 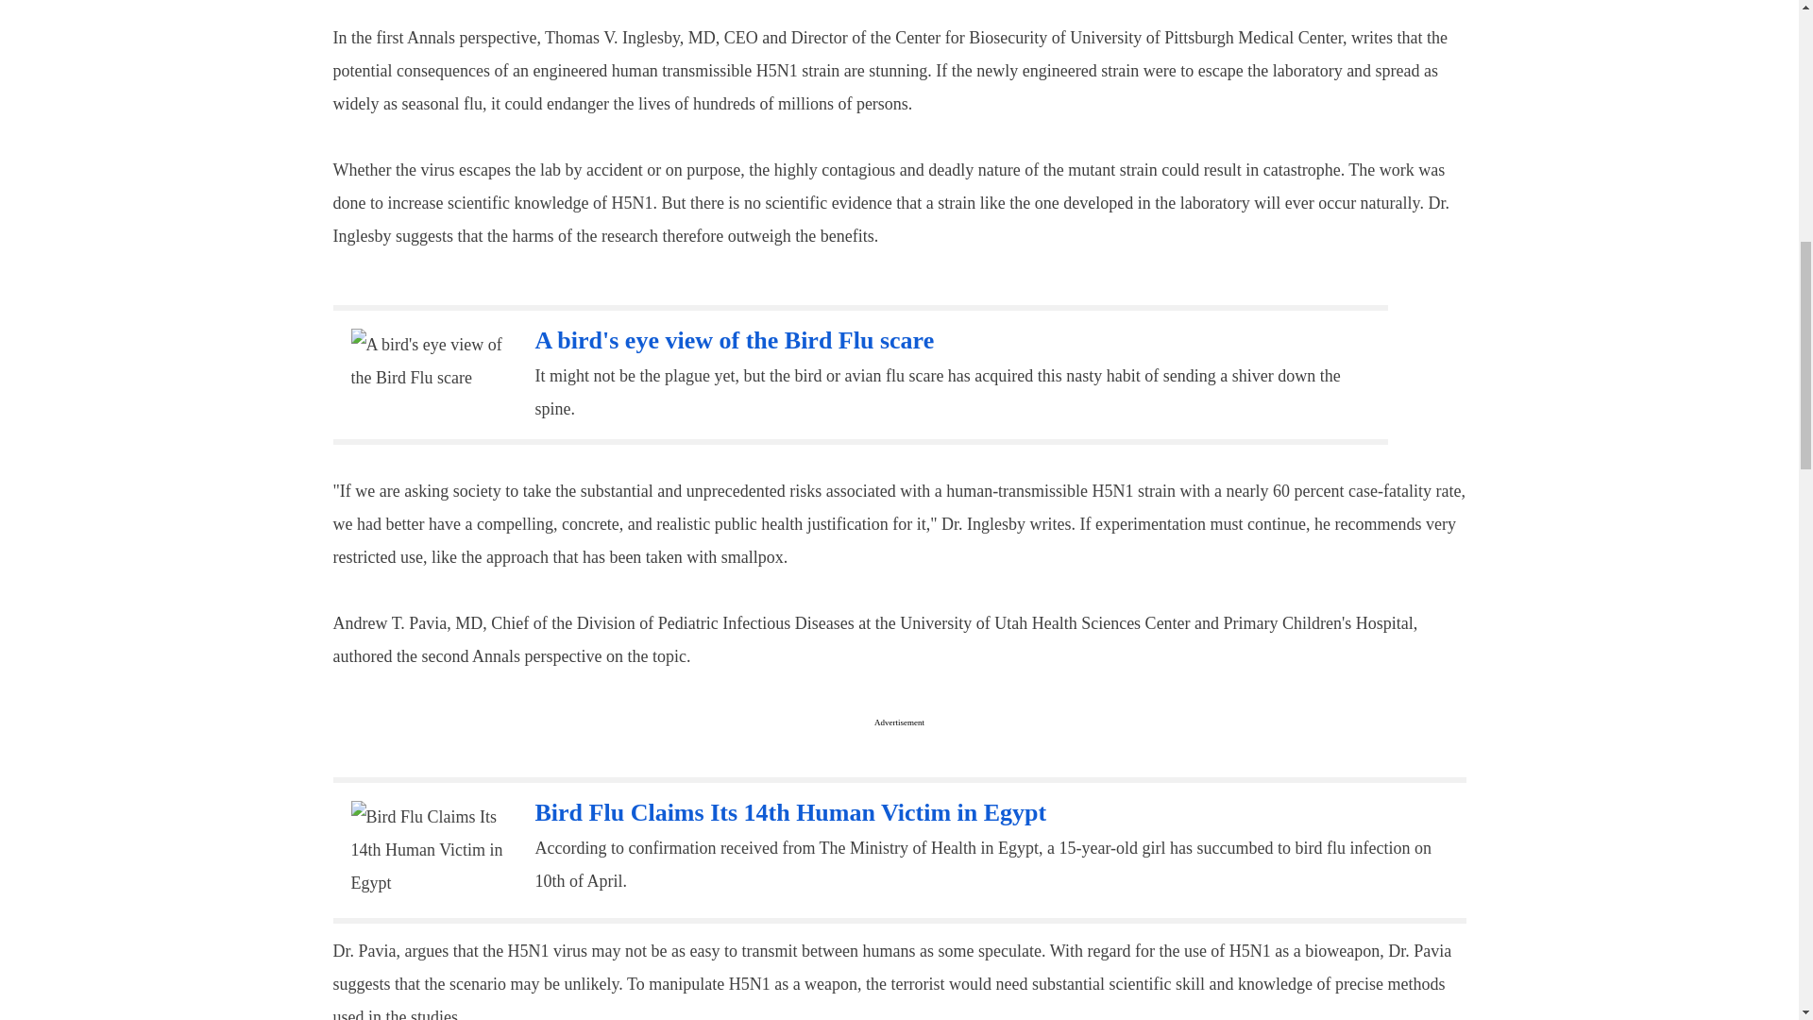 What do you see at coordinates (734, 340) in the screenshot?
I see `A bird's eye view of the Bird Flu scare` at bounding box center [734, 340].